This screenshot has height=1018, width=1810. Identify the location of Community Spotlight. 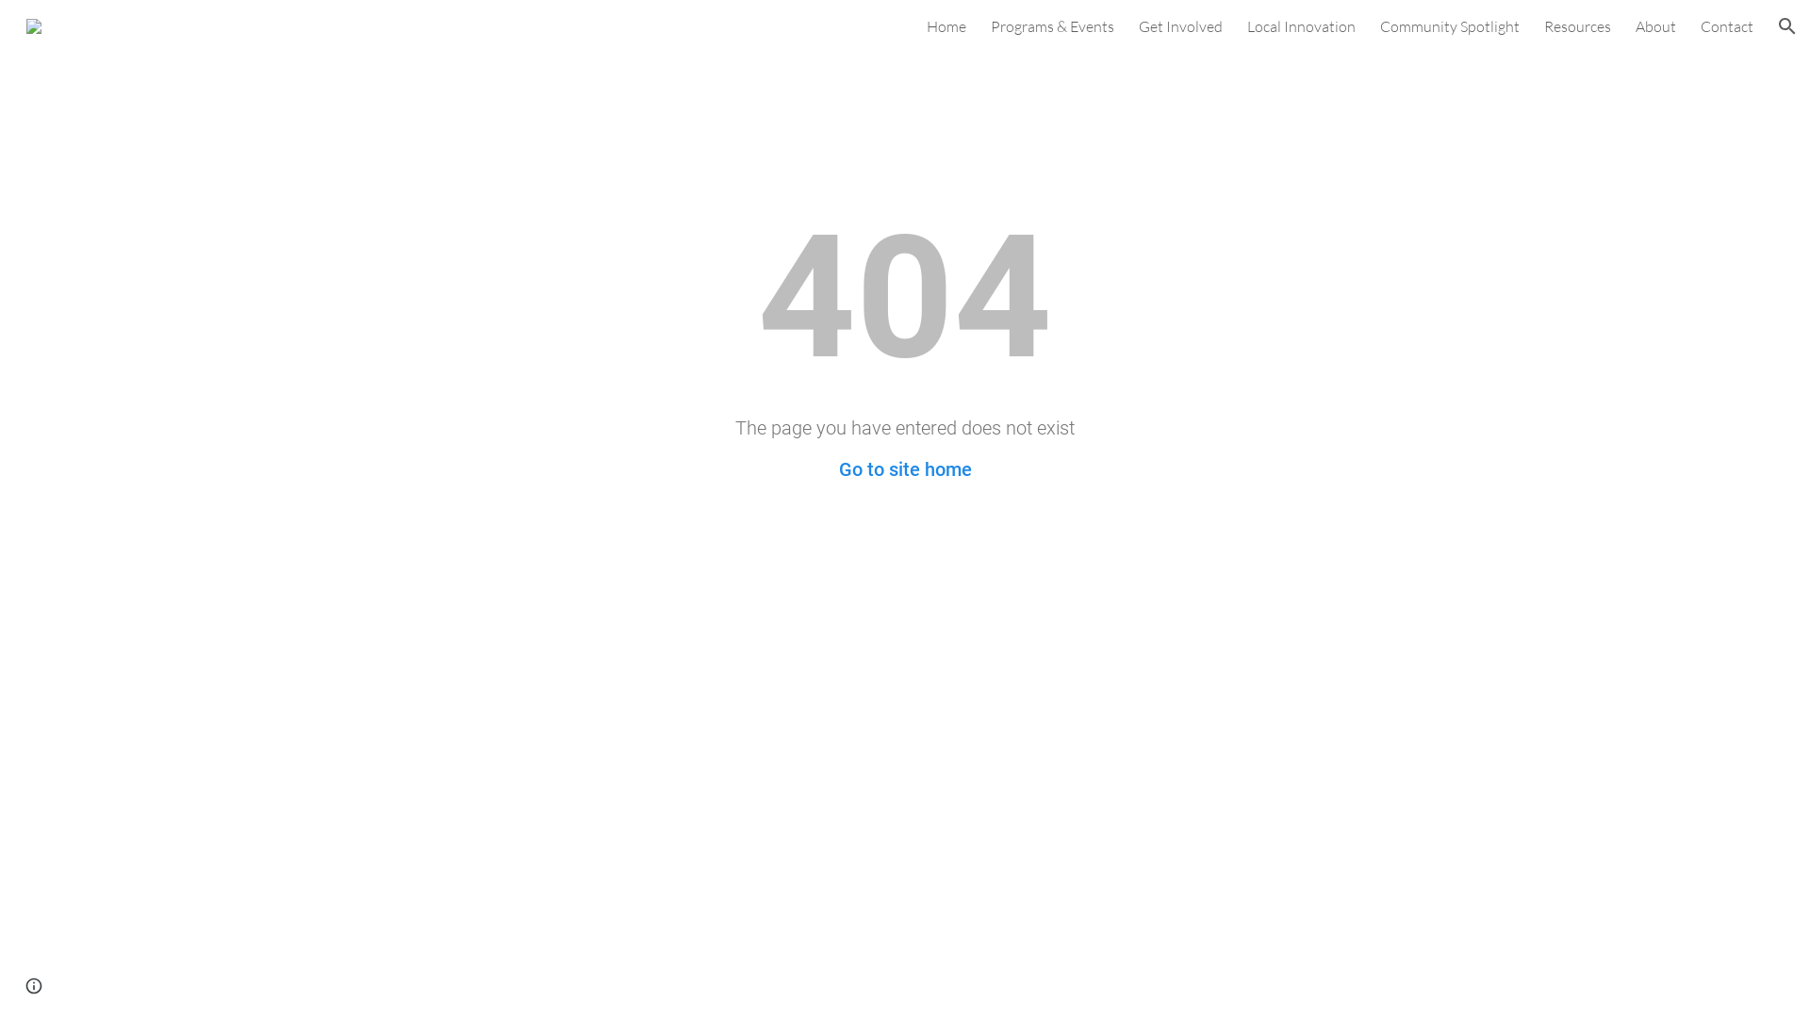
(1450, 26).